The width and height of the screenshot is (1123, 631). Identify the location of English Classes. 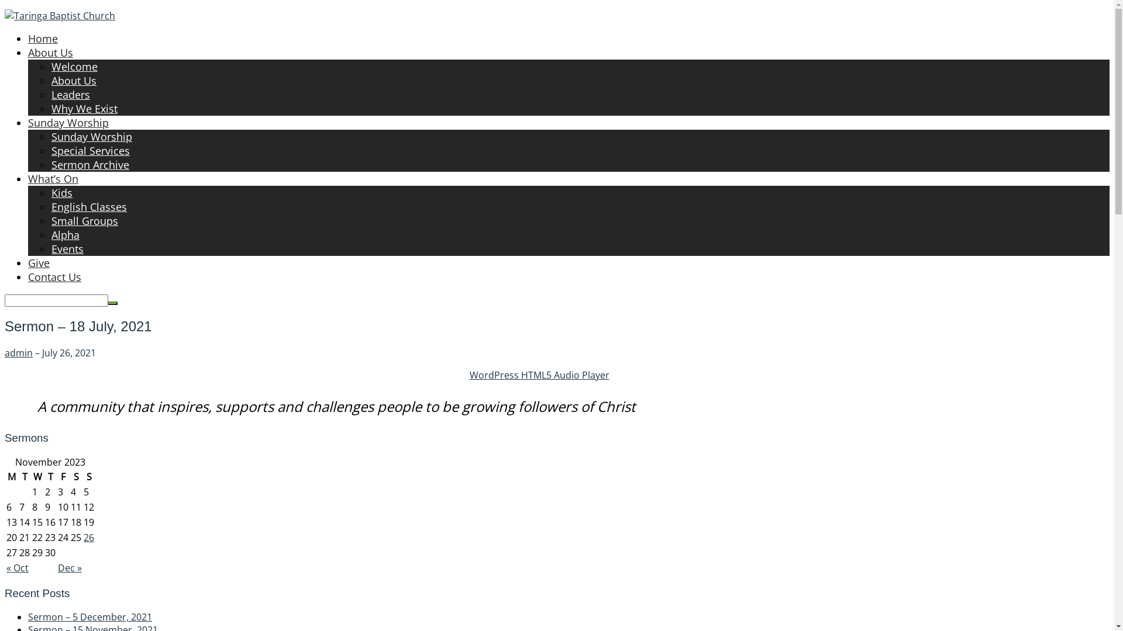
(89, 207).